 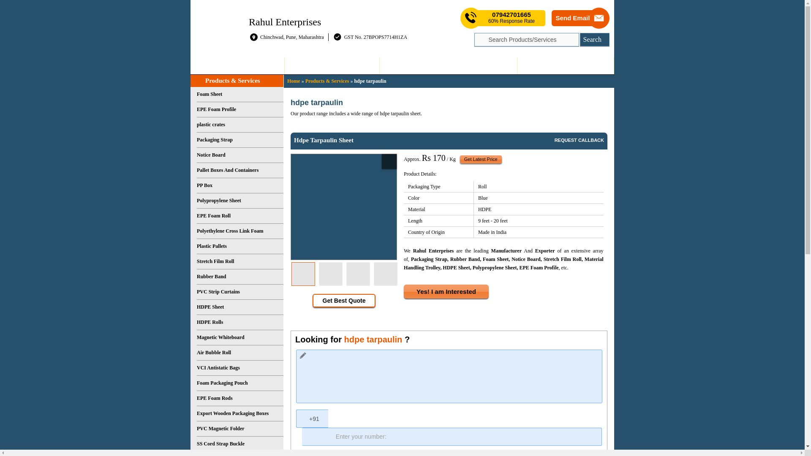 What do you see at coordinates (237, 66) in the screenshot?
I see `Home` at bounding box center [237, 66].